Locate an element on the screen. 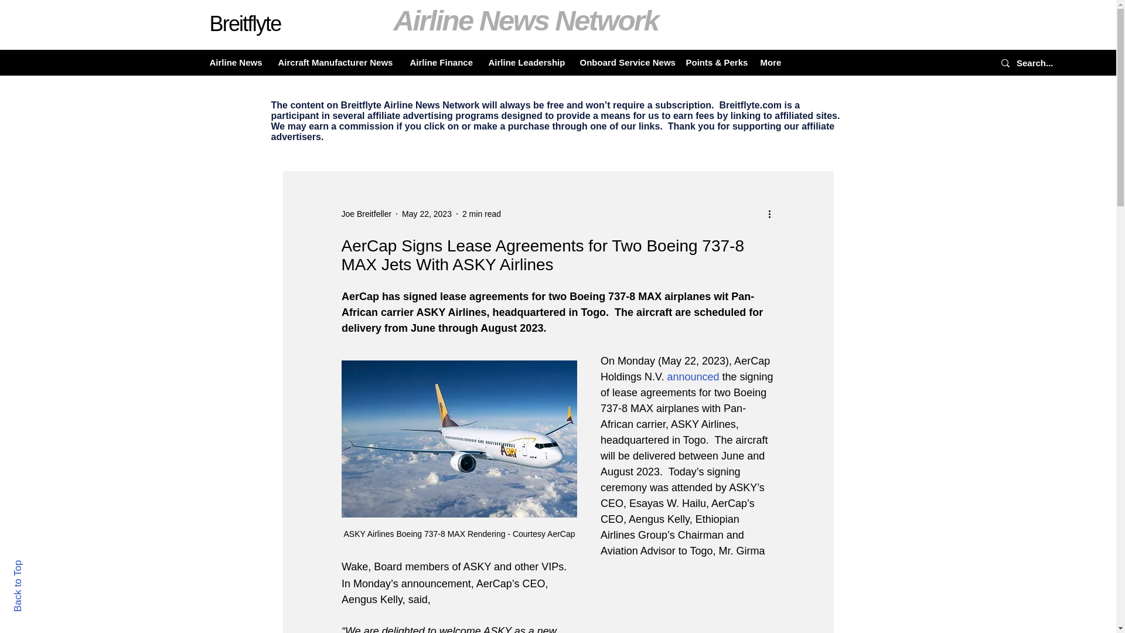 The width and height of the screenshot is (1125, 633). Joe Breitfeller is located at coordinates (366, 213).